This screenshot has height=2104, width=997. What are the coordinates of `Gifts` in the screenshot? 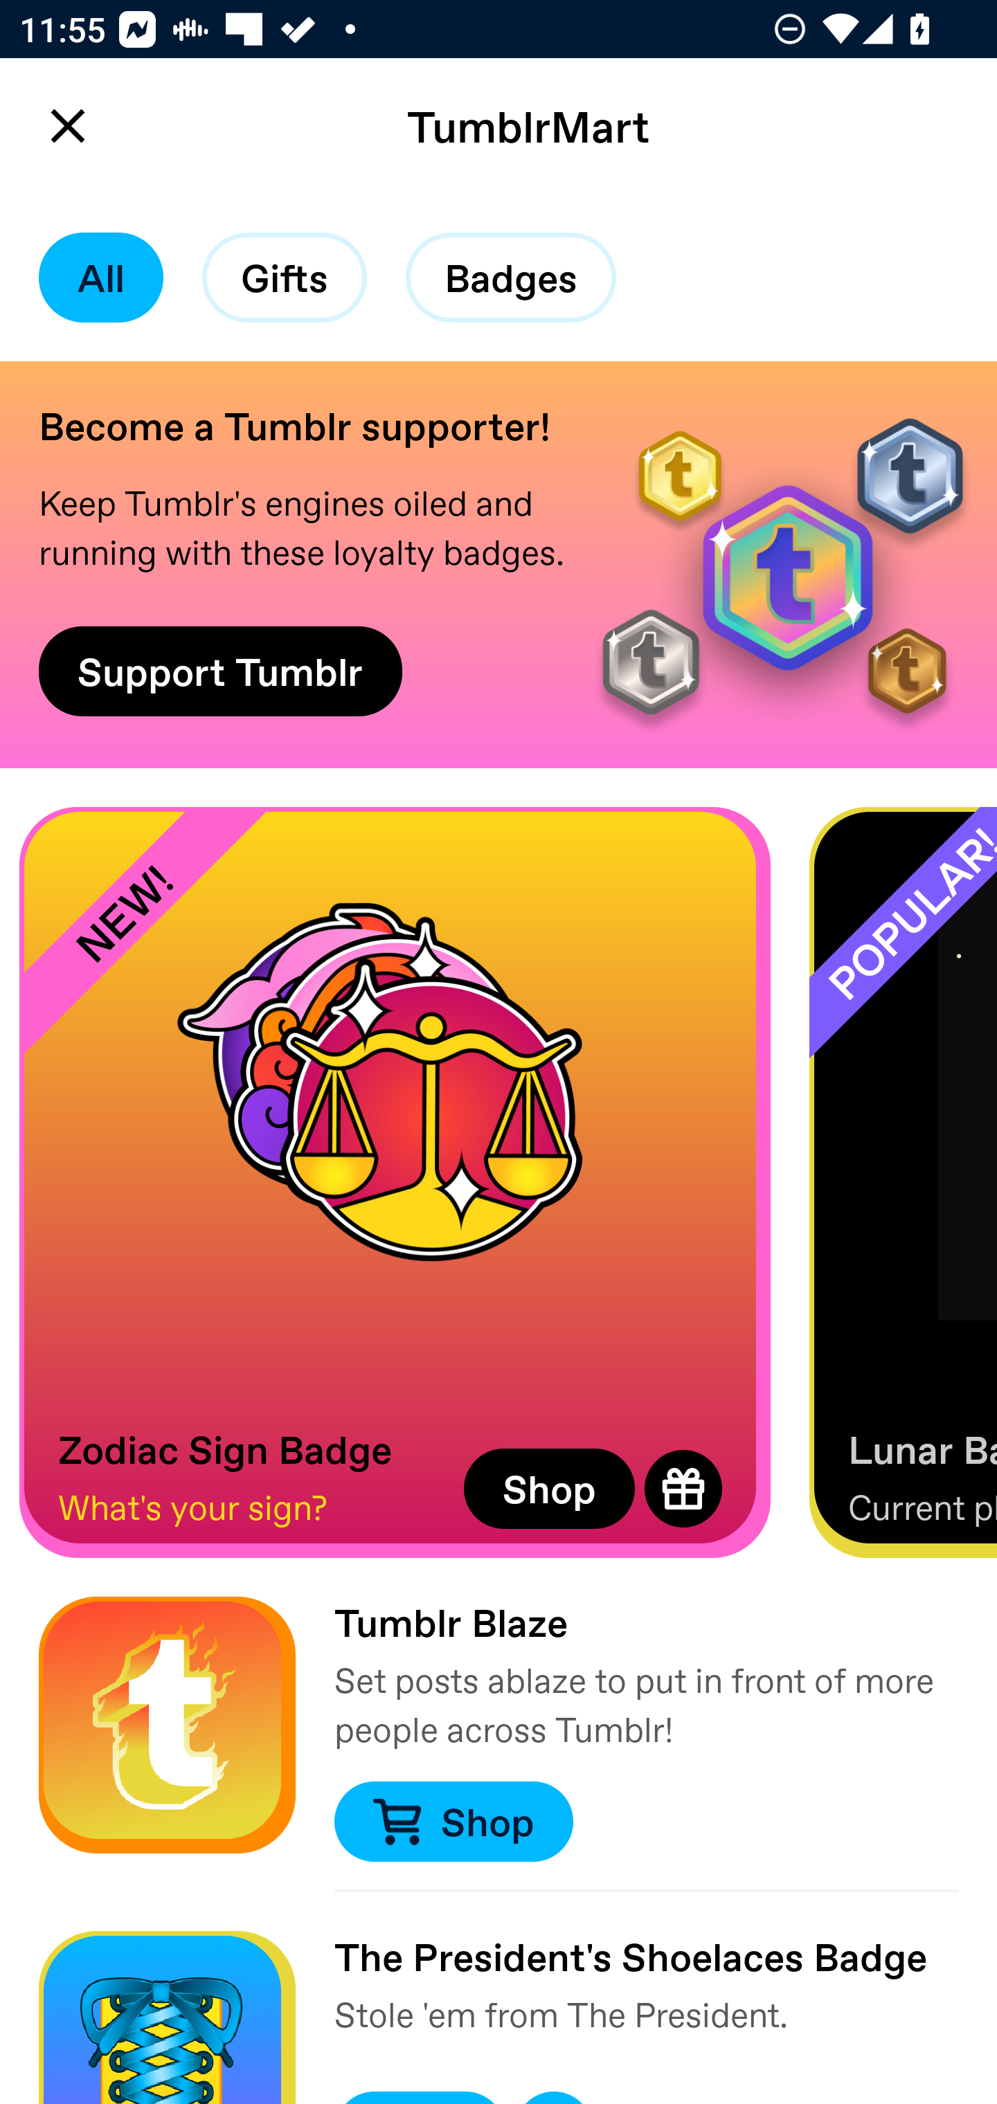 It's located at (284, 278).